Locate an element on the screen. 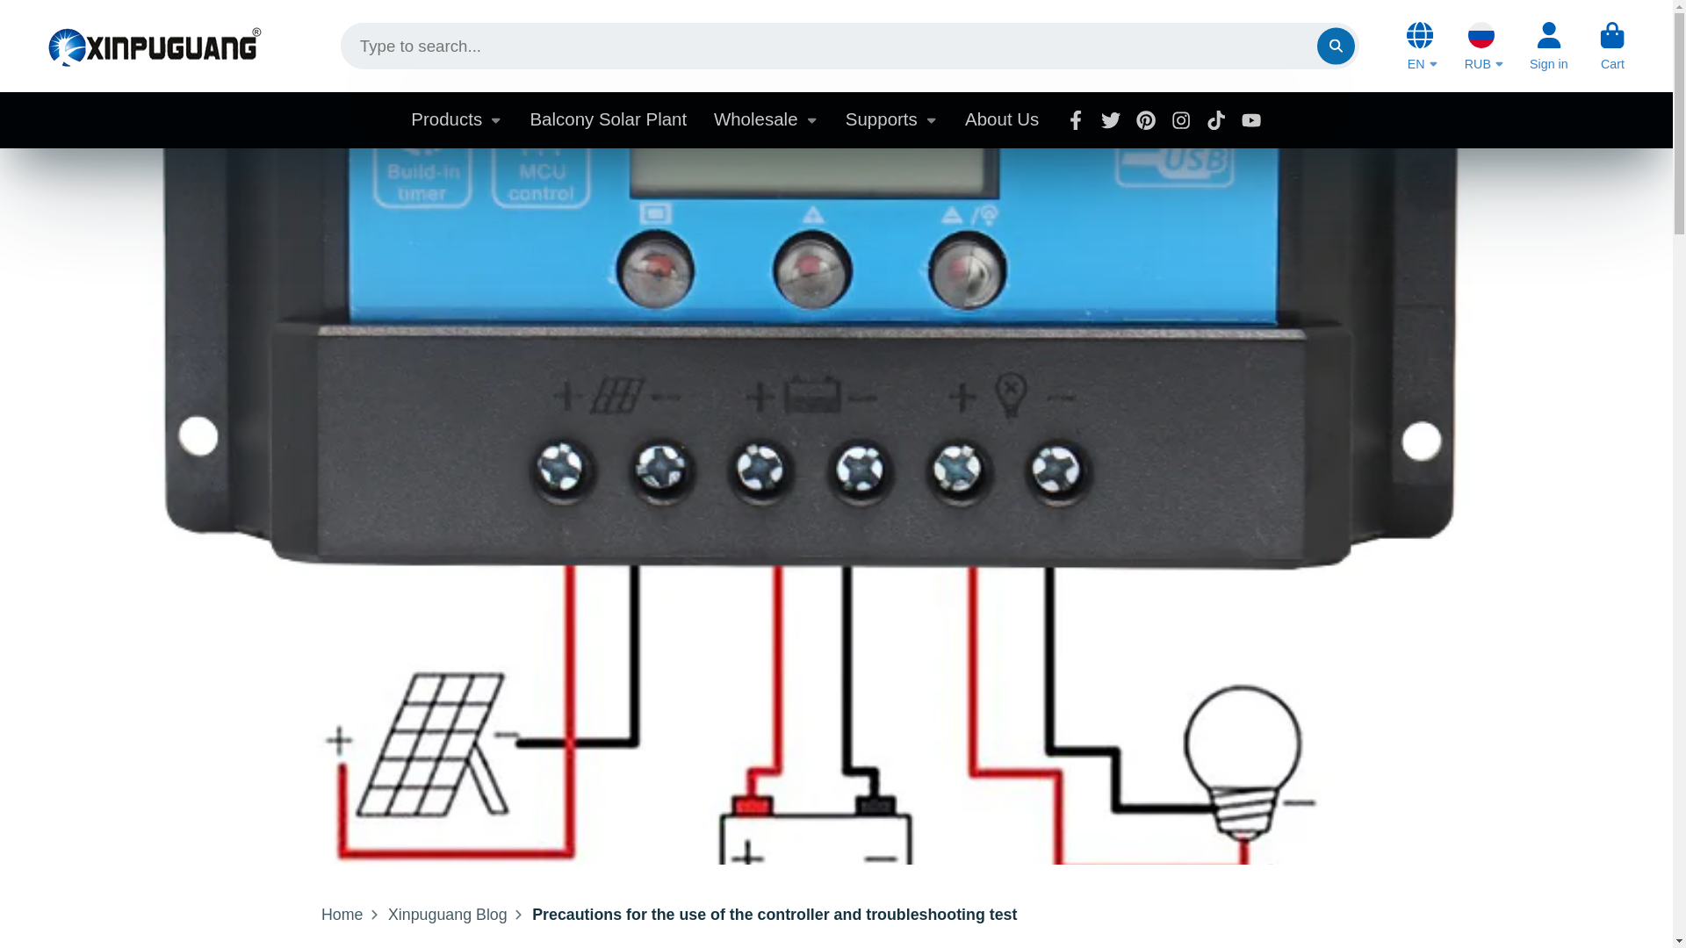 The height and width of the screenshot is (948, 1686). Facebook is located at coordinates (1075, 119).